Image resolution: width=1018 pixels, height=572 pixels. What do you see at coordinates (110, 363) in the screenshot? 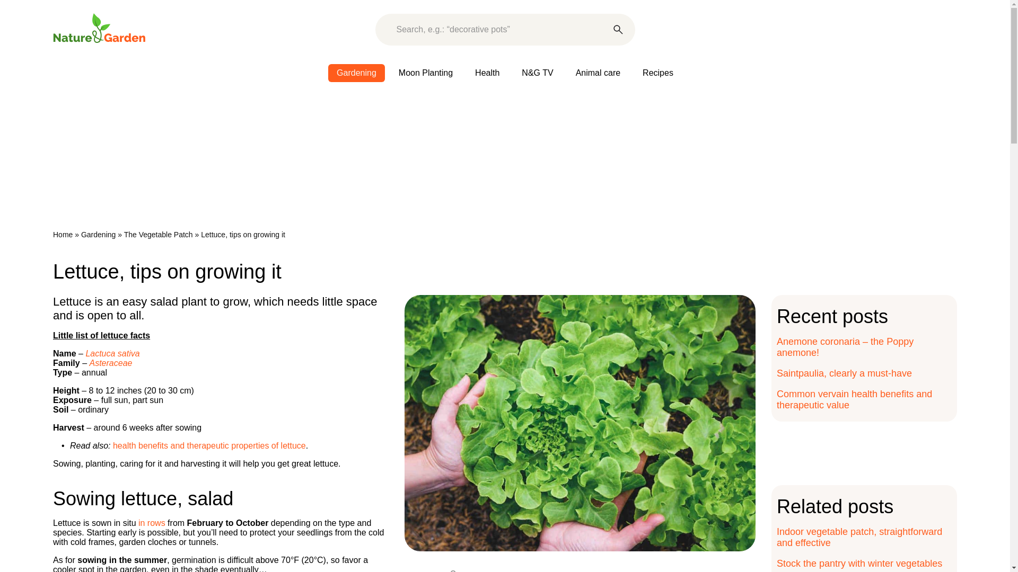
I see `Veggies and flowers, the wonderful Asteraceae family` at bounding box center [110, 363].